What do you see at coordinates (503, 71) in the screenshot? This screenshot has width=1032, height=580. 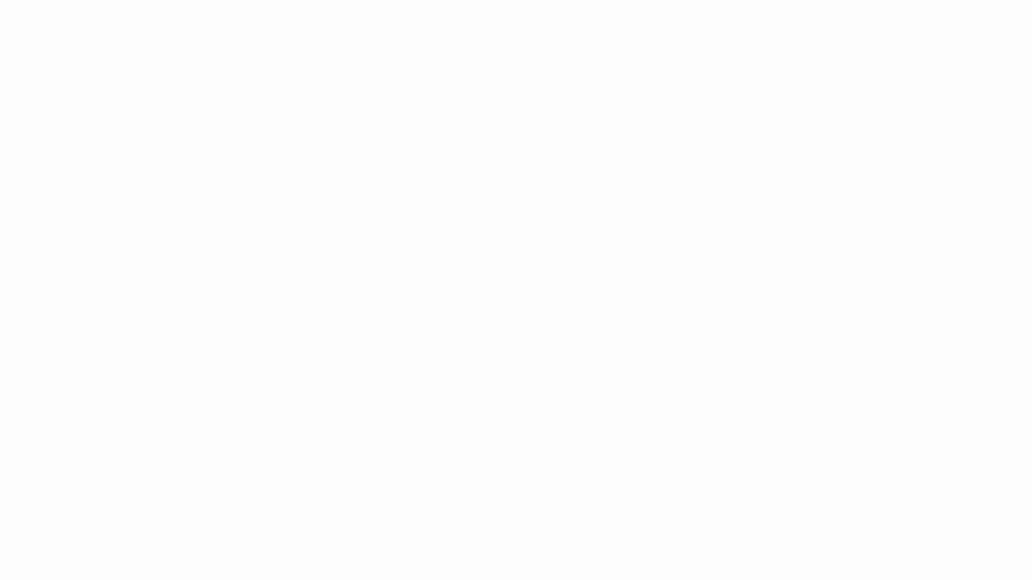 I see `Wrap Text` at bounding box center [503, 71].